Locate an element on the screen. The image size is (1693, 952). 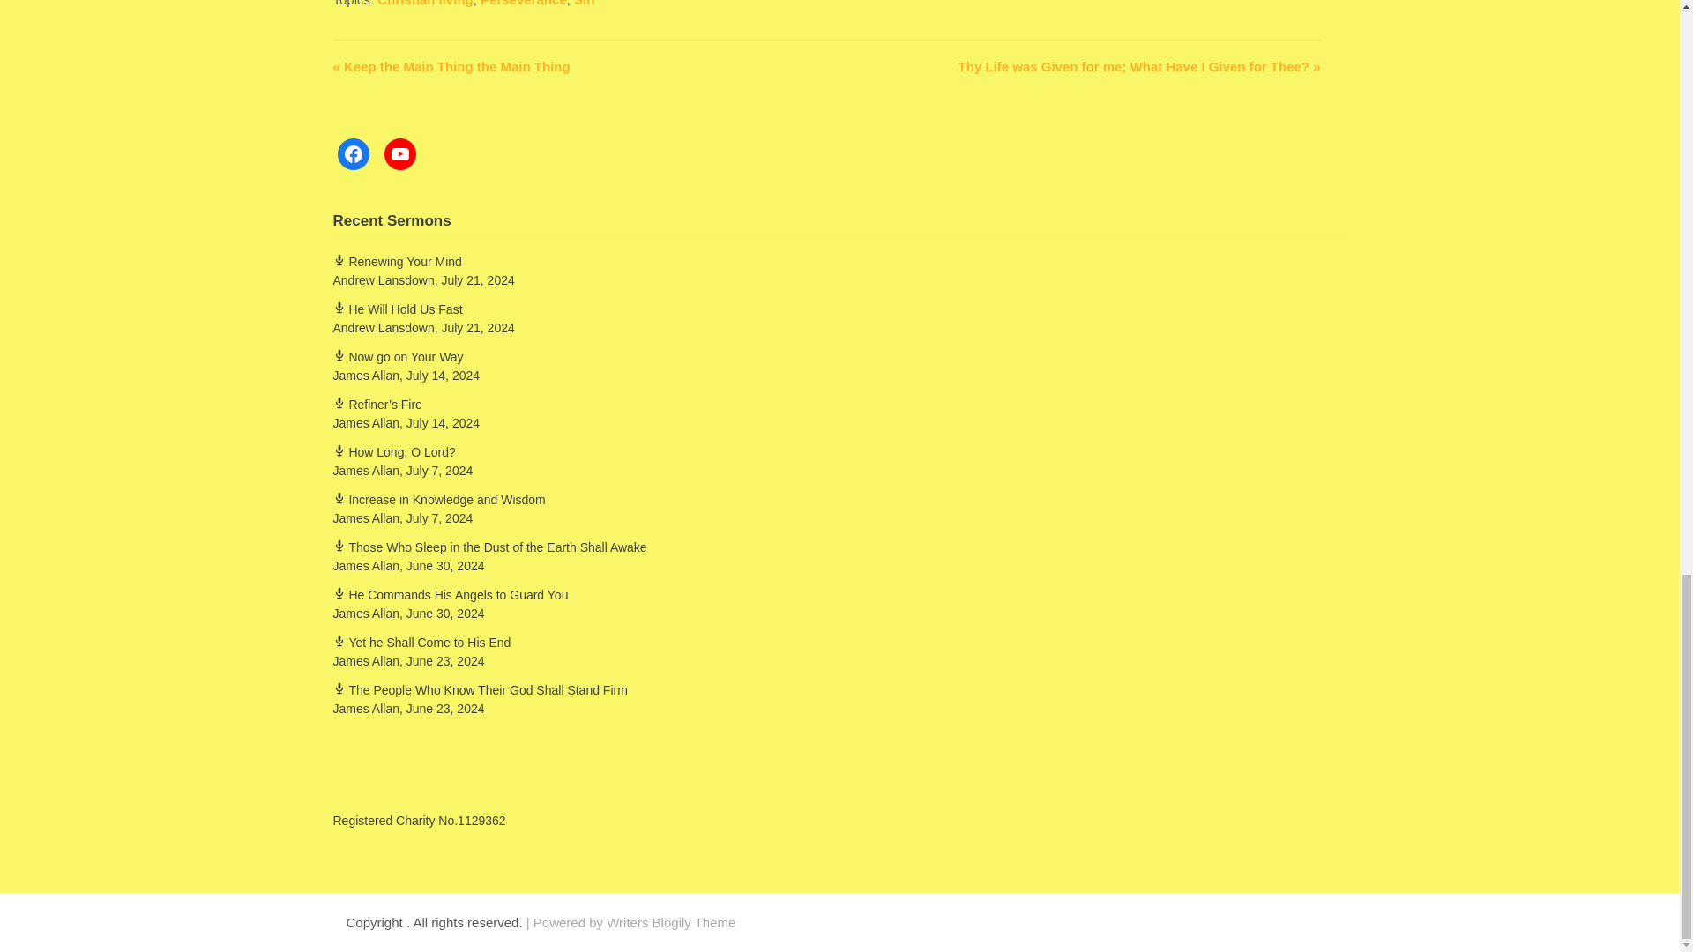
Sin is located at coordinates (584, 4).